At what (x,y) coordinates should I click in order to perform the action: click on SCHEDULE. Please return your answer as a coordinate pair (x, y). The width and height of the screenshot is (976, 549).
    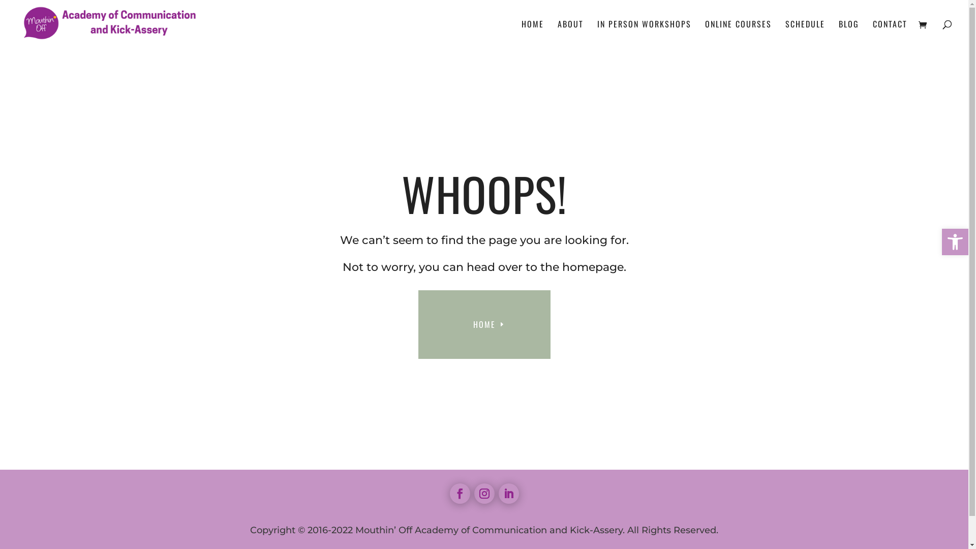
    Looking at the image, I should click on (805, 34).